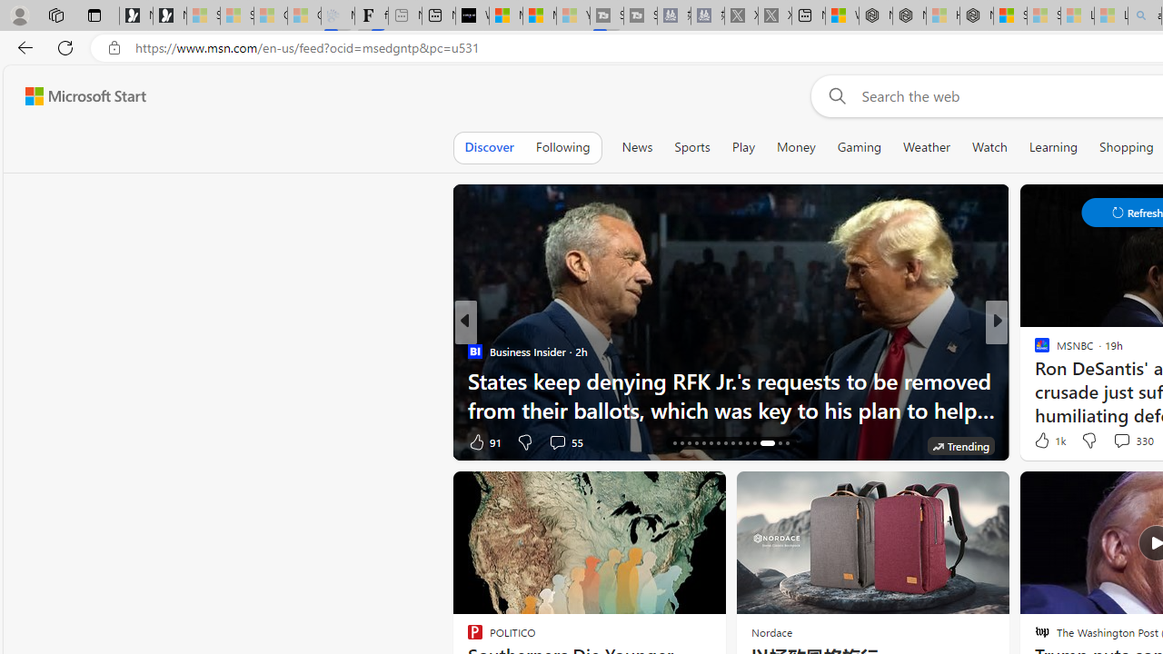 This screenshot has height=654, width=1163. I want to click on View comments 6 Comment, so click(10, 441).